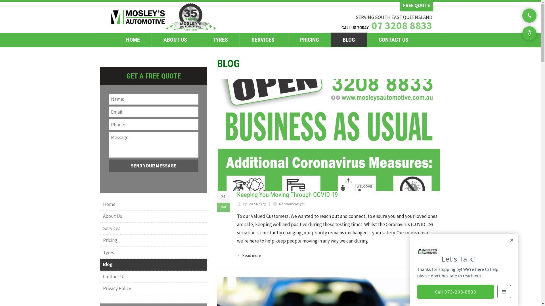 The height and width of the screenshot is (306, 545). What do you see at coordinates (264, 40) in the screenshot?
I see `SERVICES` at bounding box center [264, 40].